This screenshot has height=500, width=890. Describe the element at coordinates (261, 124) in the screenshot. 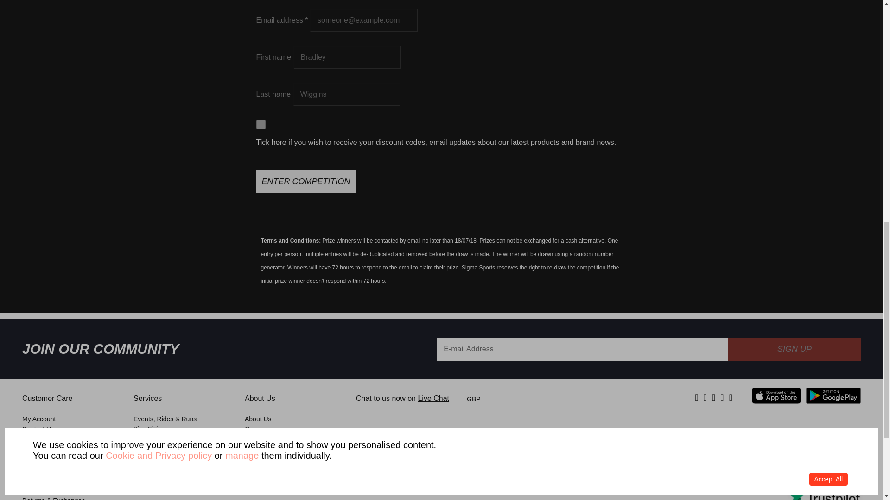

I see `on` at that location.